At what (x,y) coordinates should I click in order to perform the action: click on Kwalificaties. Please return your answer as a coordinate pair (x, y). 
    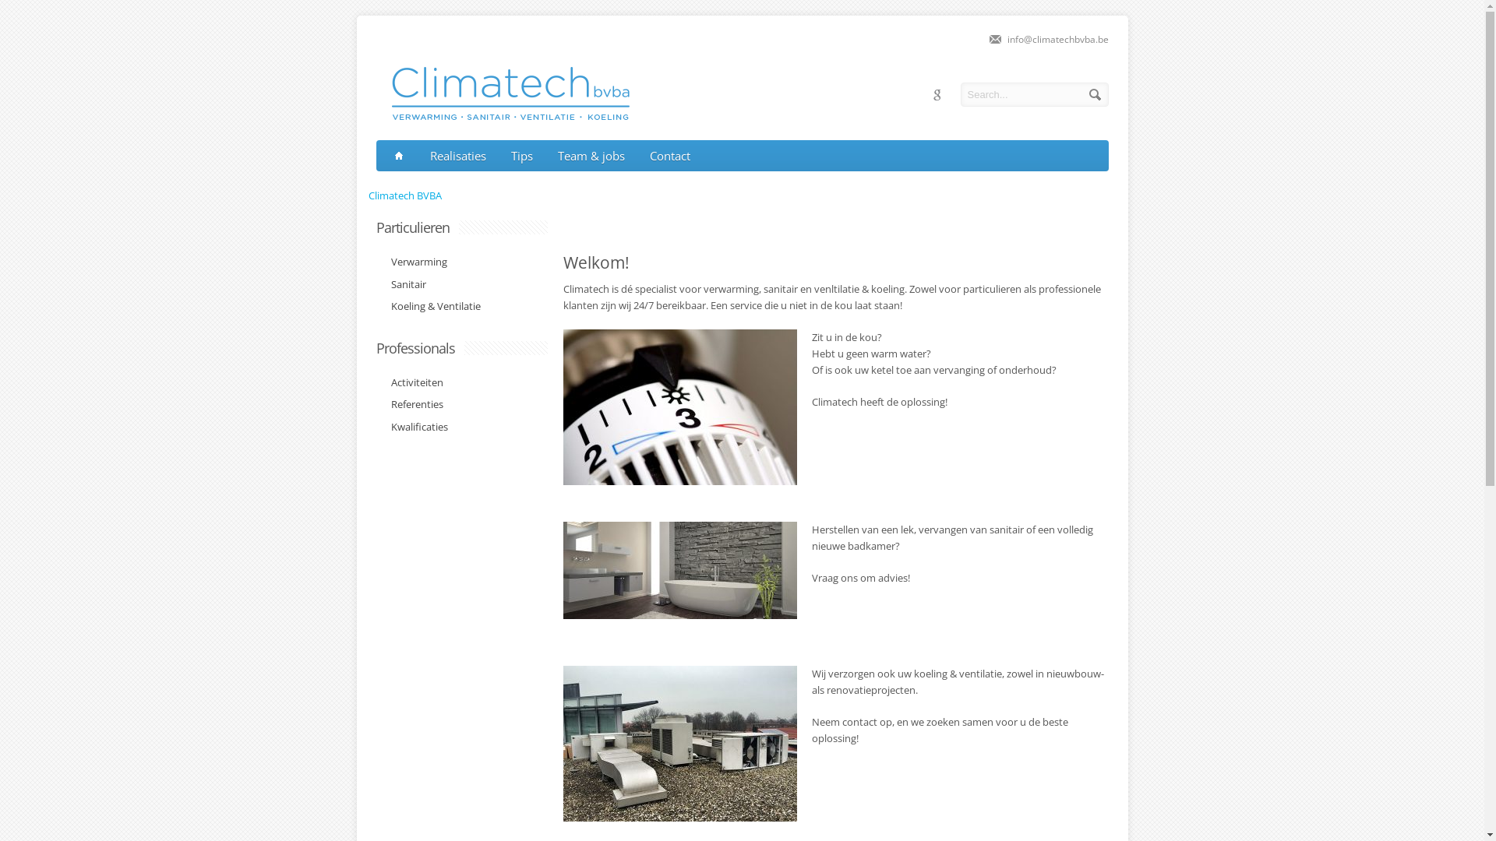
    Looking at the image, I should click on (415, 427).